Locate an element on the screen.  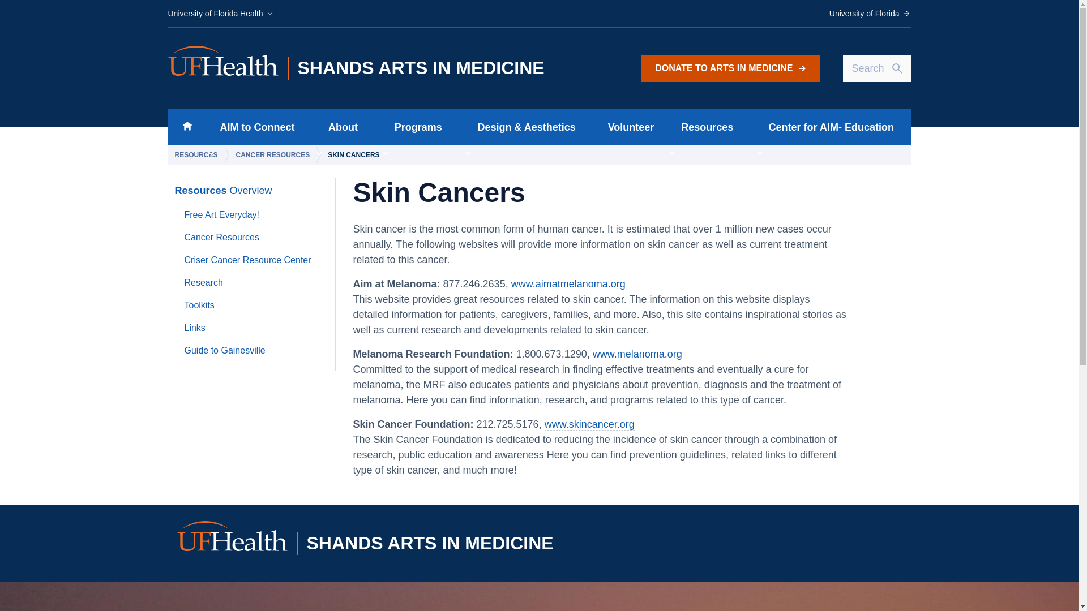
Home is located at coordinates (187, 127).